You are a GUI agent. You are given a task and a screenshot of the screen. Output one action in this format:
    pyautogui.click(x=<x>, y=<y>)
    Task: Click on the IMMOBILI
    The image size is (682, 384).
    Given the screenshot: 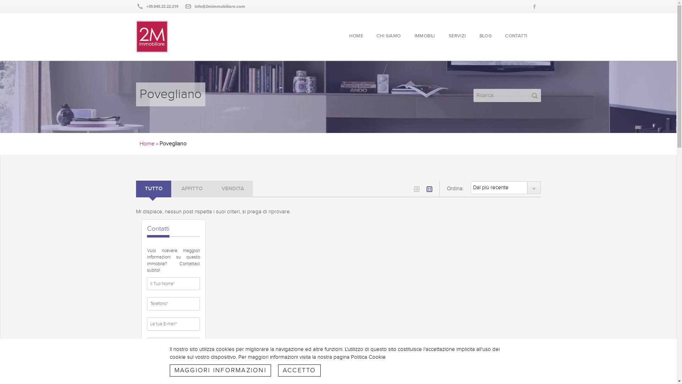 What is the action you would take?
    pyautogui.click(x=425, y=36)
    